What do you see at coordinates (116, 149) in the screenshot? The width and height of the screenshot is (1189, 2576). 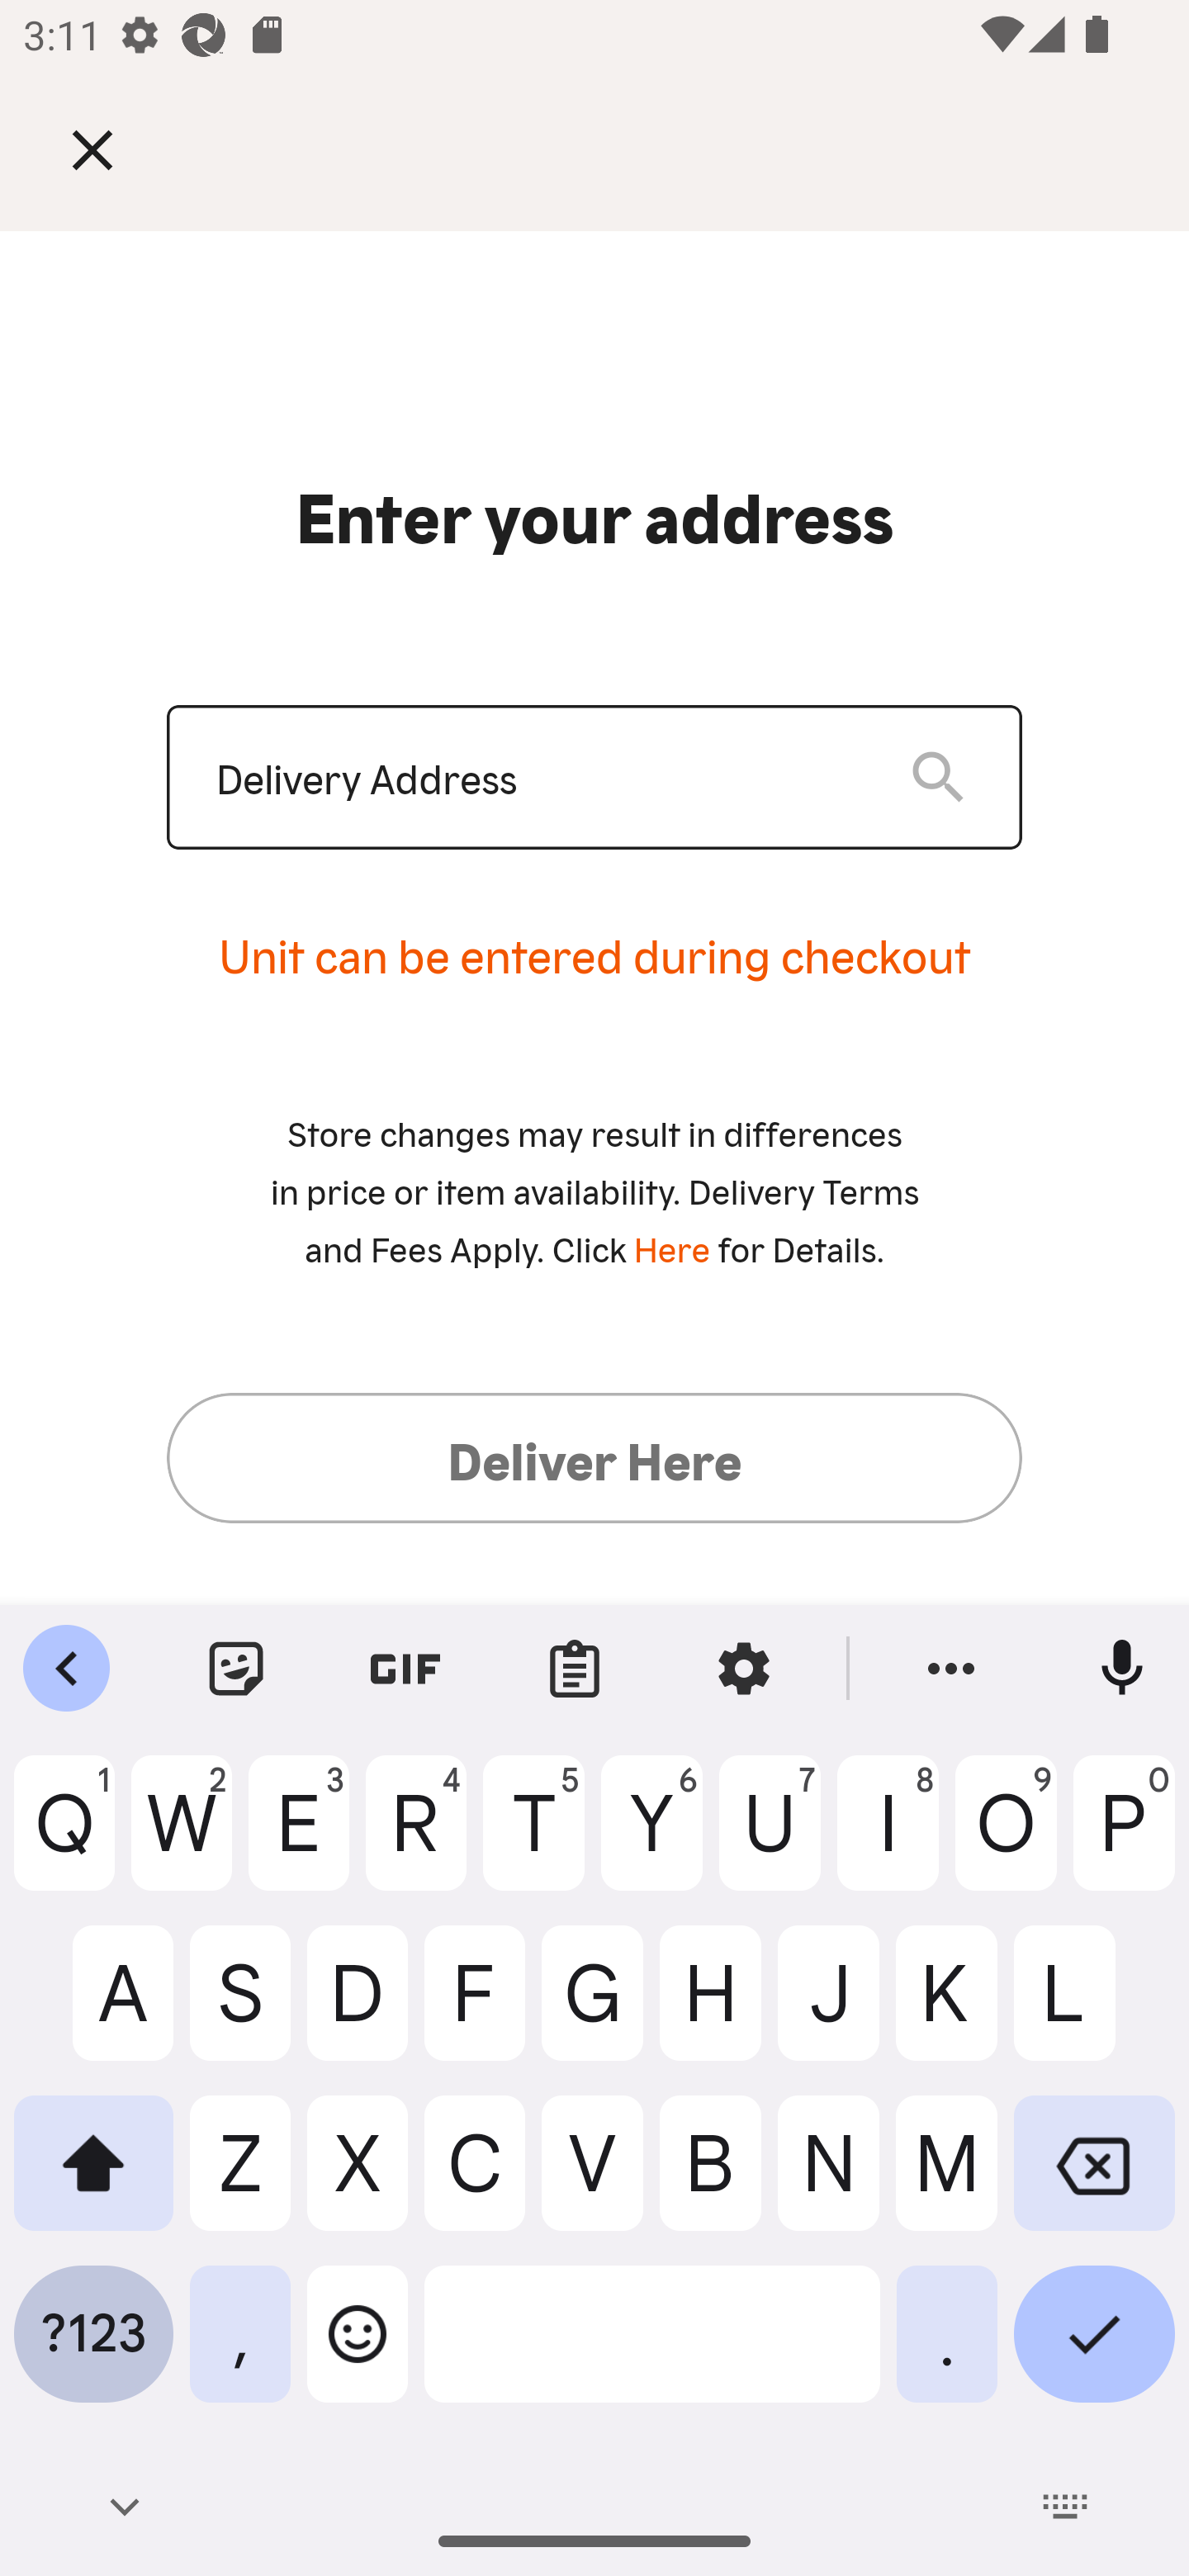 I see `` at bounding box center [116, 149].